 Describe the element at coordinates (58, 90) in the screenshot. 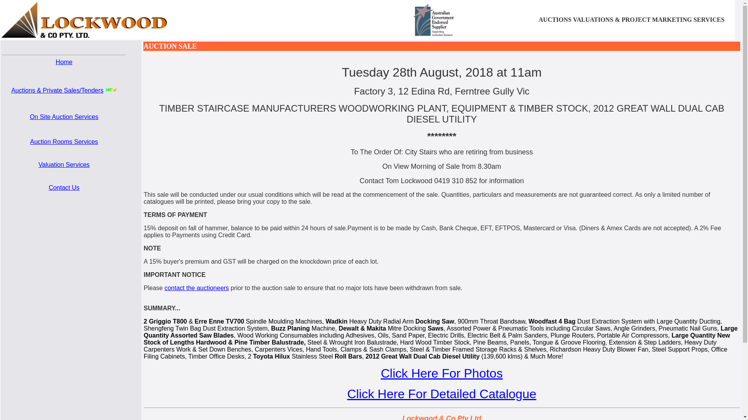

I see `Auctions & Private Sales/Tenders` at that location.